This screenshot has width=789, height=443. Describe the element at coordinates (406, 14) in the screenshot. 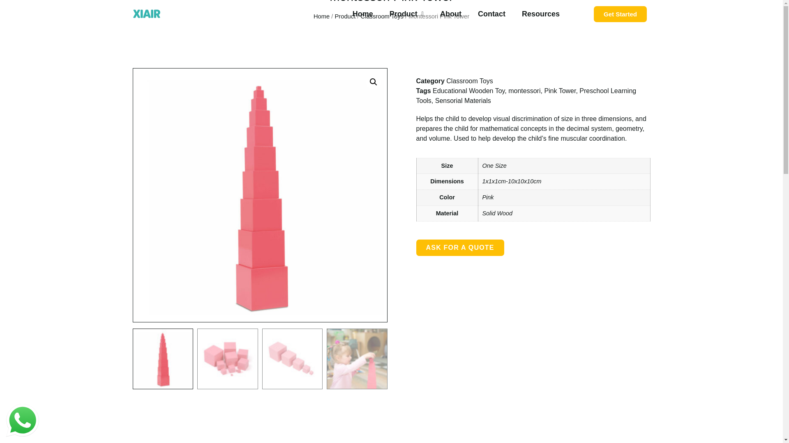

I see `Product` at that location.